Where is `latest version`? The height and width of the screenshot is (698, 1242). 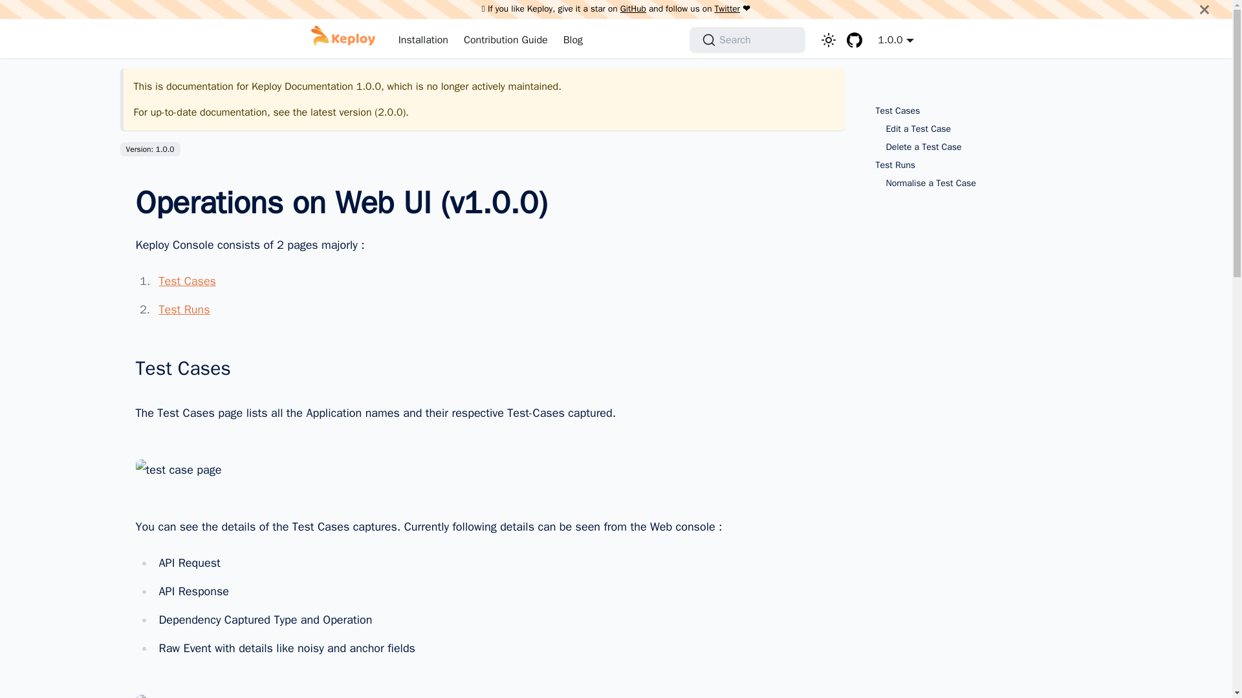
latest version is located at coordinates (341, 112).